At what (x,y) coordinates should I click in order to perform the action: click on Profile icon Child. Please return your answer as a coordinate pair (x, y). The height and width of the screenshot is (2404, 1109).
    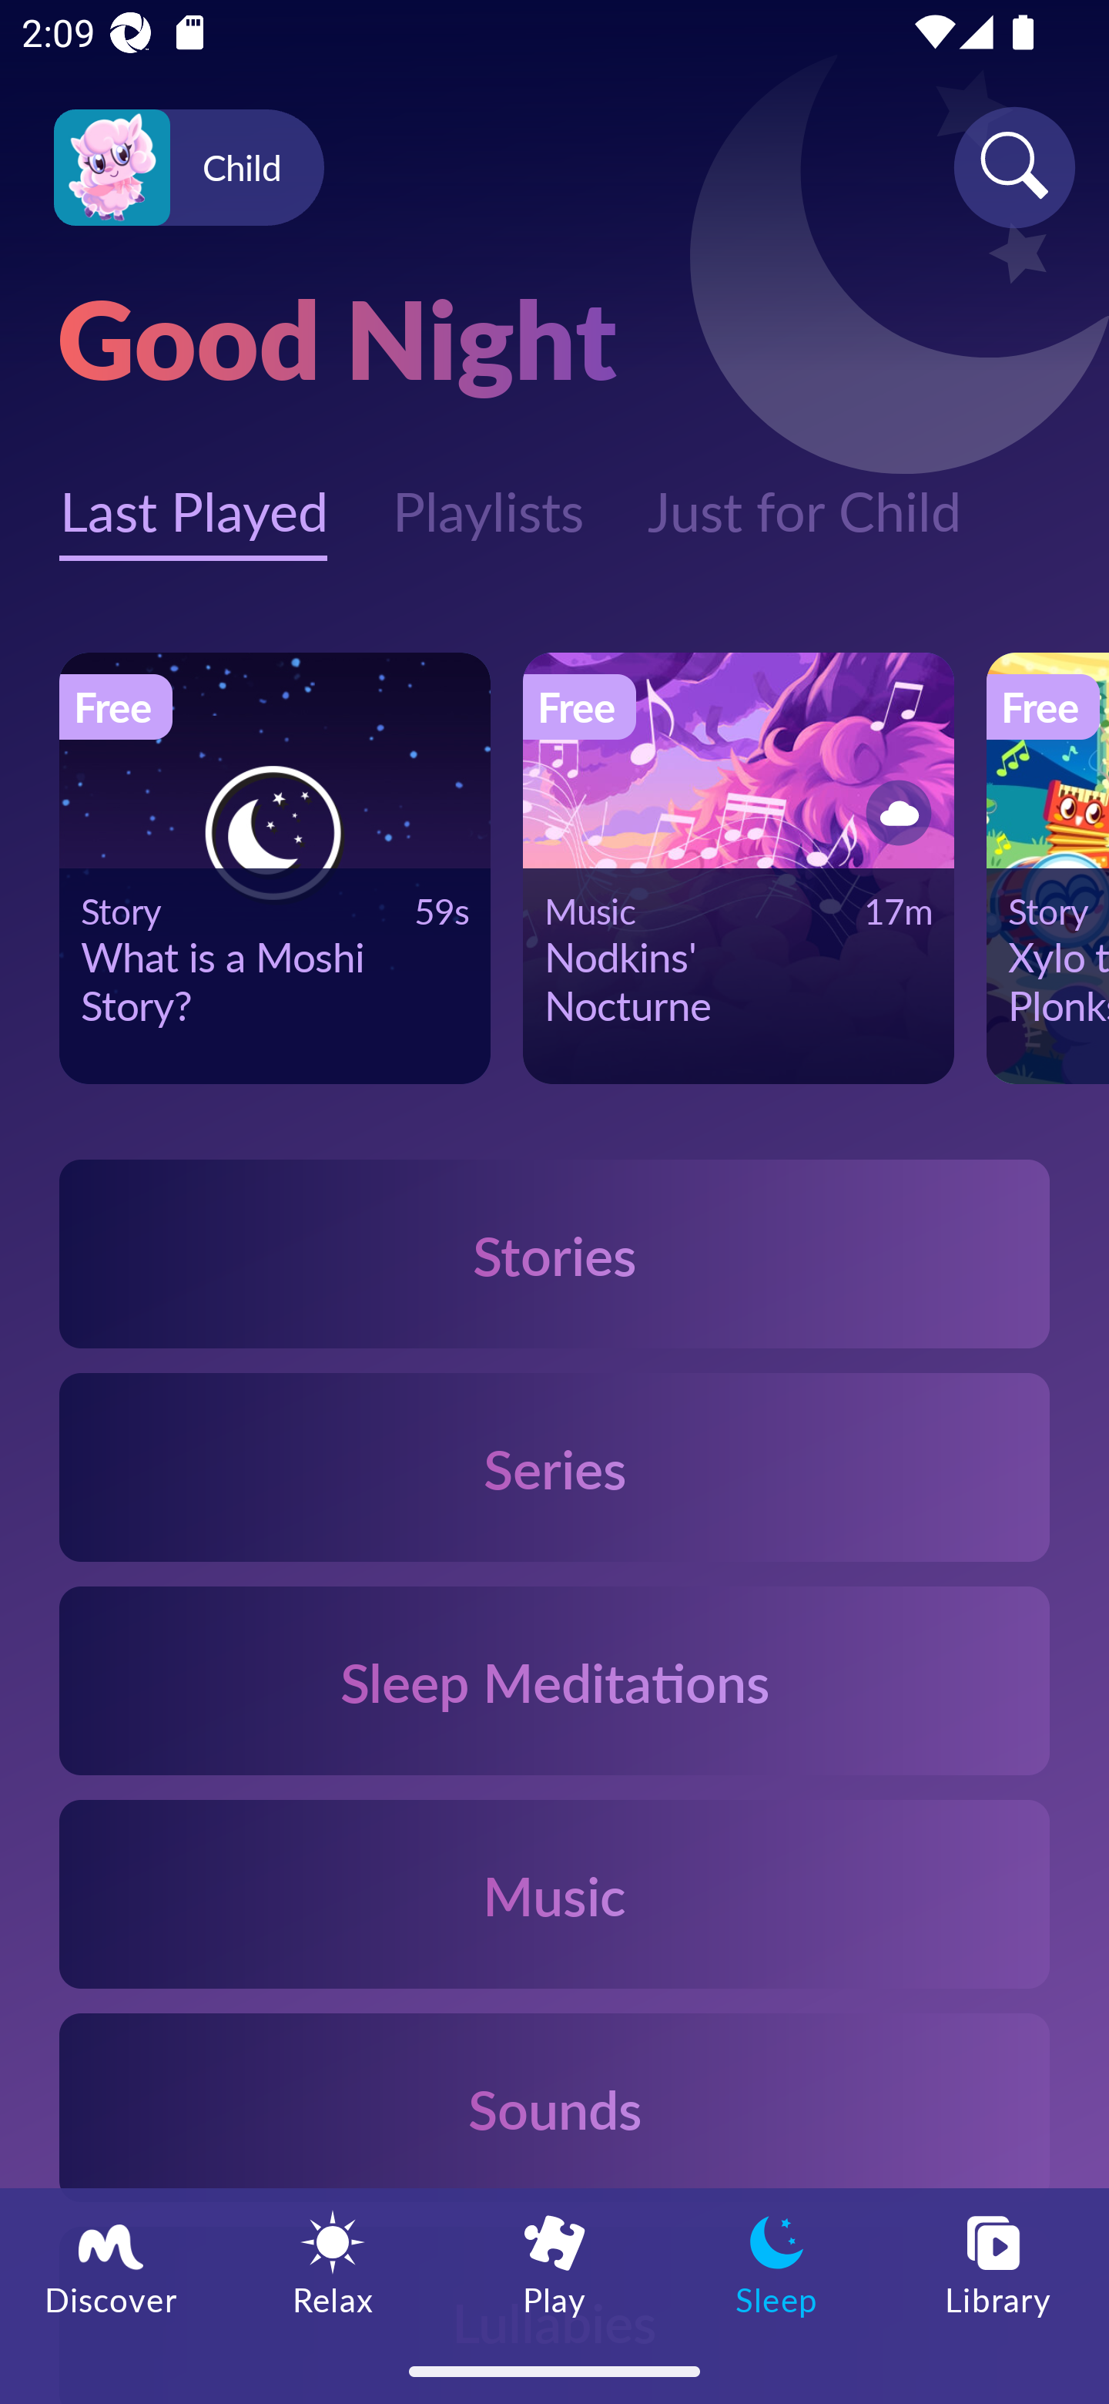
    Looking at the image, I should click on (189, 168).